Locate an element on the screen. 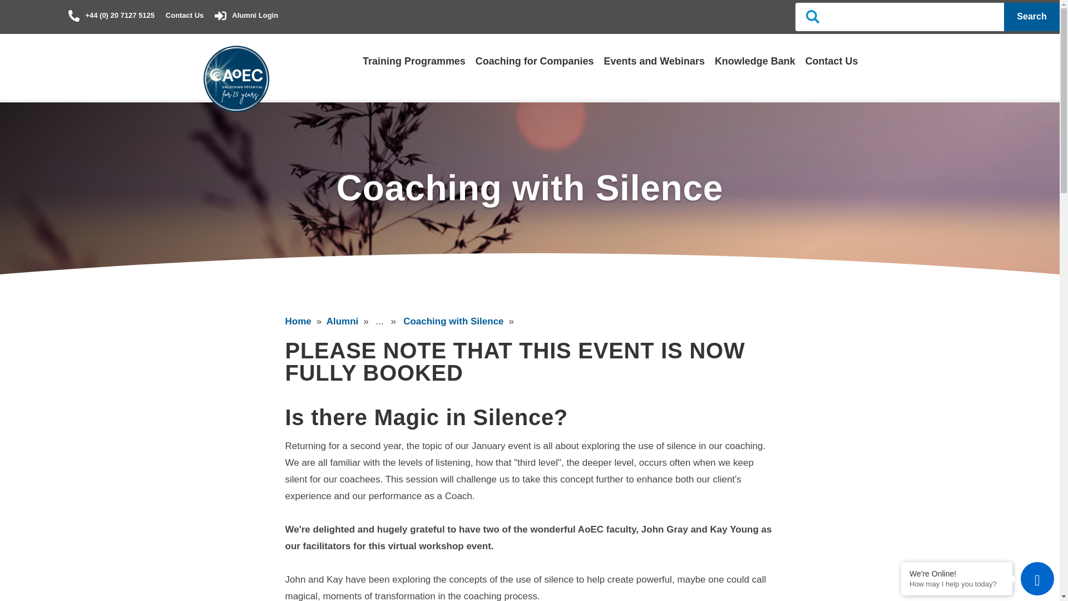 This screenshot has height=601, width=1068. Contact us is located at coordinates (185, 15).